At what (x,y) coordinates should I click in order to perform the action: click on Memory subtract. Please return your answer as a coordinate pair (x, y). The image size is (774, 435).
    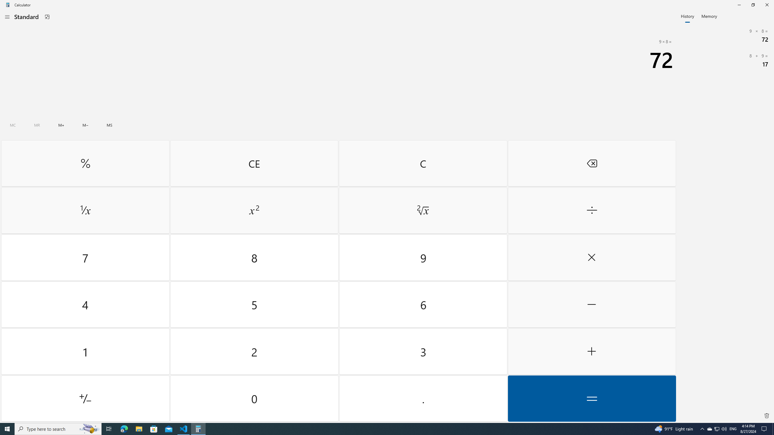
    Looking at the image, I should click on (85, 125).